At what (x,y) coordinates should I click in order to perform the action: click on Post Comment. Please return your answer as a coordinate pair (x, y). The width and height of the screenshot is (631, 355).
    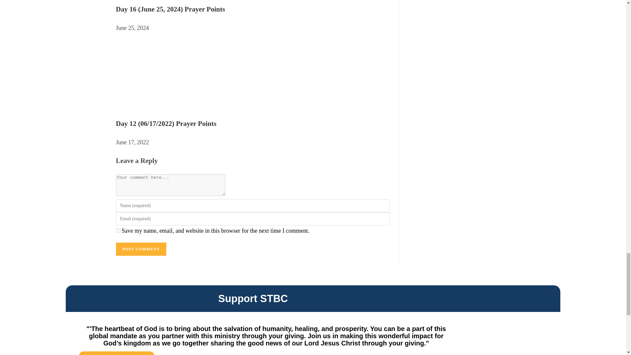
    Looking at the image, I should click on (141, 249).